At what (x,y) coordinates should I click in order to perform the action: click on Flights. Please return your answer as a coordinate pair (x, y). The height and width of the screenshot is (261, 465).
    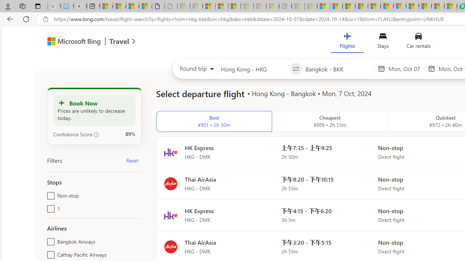
    Looking at the image, I should click on (347, 42).